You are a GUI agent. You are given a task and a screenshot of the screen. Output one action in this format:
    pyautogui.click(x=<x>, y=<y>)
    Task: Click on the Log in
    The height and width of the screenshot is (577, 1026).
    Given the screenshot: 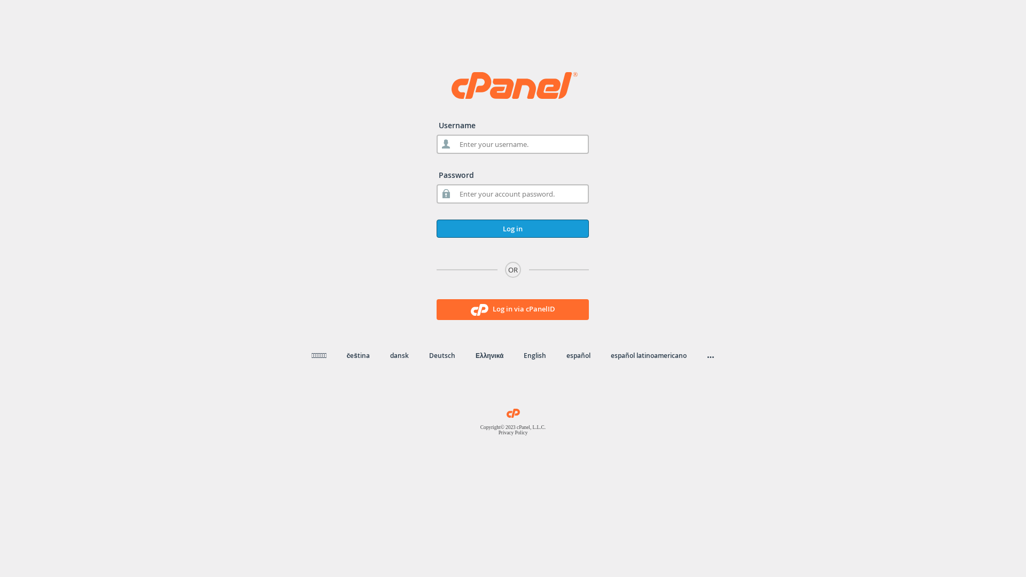 What is the action you would take?
    pyautogui.click(x=513, y=229)
    